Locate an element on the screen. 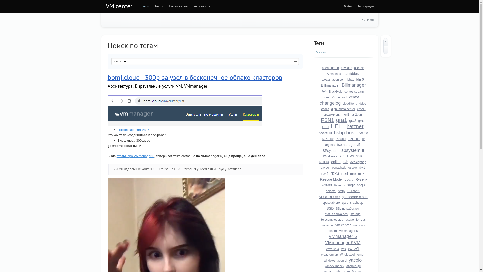 This screenshot has height=272, width=483. antiddos is located at coordinates (352, 74).